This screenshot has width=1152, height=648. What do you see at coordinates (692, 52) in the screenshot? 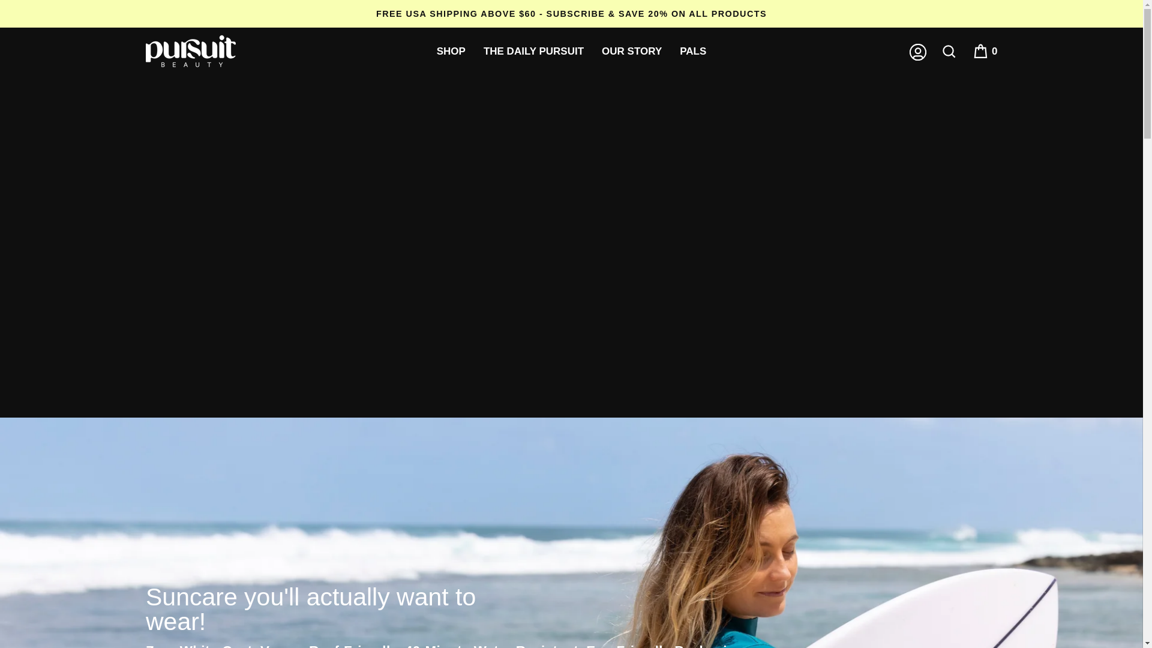
I see `PALS` at bounding box center [692, 52].